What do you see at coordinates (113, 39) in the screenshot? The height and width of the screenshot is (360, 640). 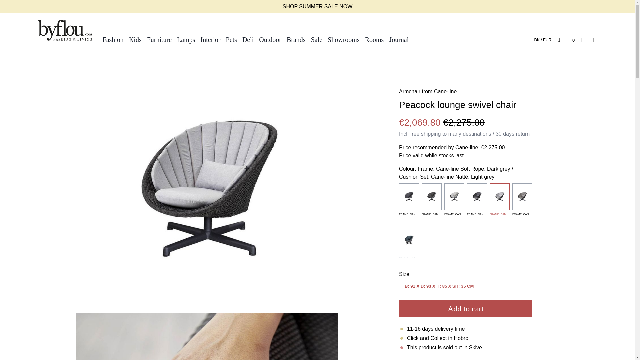 I see `Fashion` at bounding box center [113, 39].